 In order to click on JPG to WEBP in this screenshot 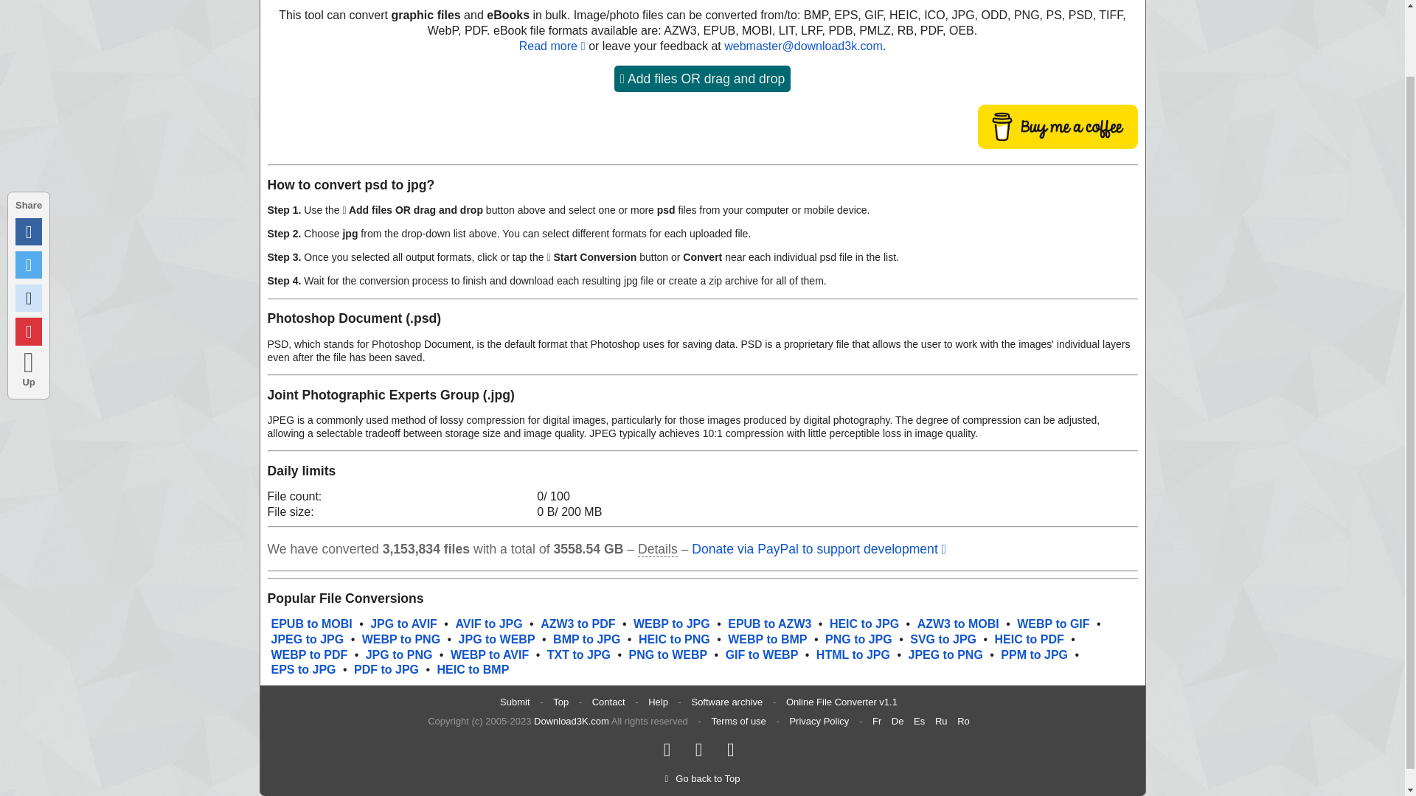, I will do `click(497, 638)`.